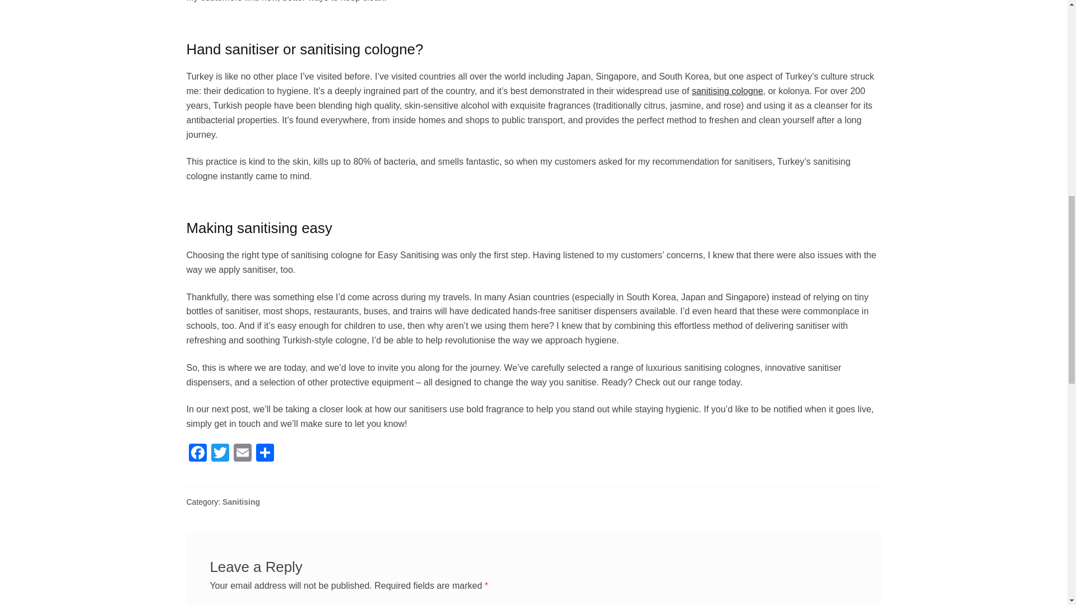 Image resolution: width=1076 pixels, height=605 pixels. What do you see at coordinates (220, 454) in the screenshot?
I see `Twitter` at bounding box center [220, 454].